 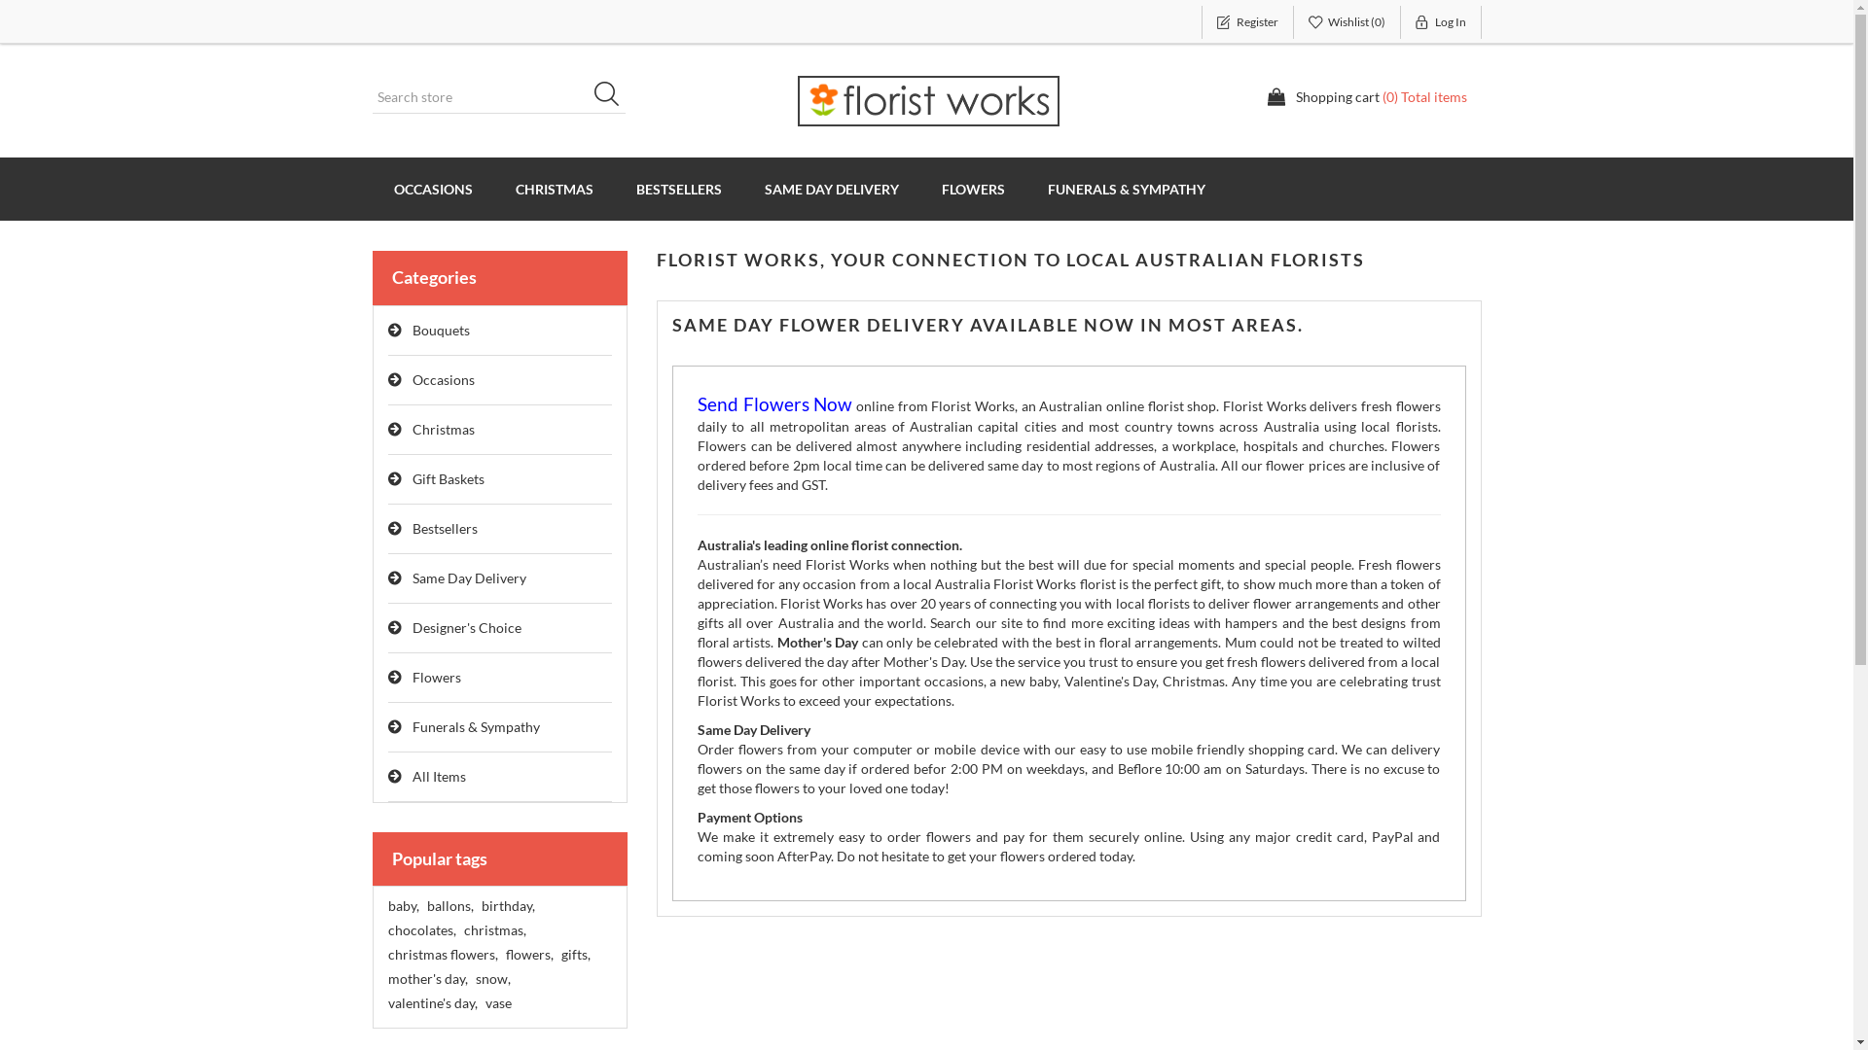 I want to click on Wishlist (0), so click(x=1347, y=22).